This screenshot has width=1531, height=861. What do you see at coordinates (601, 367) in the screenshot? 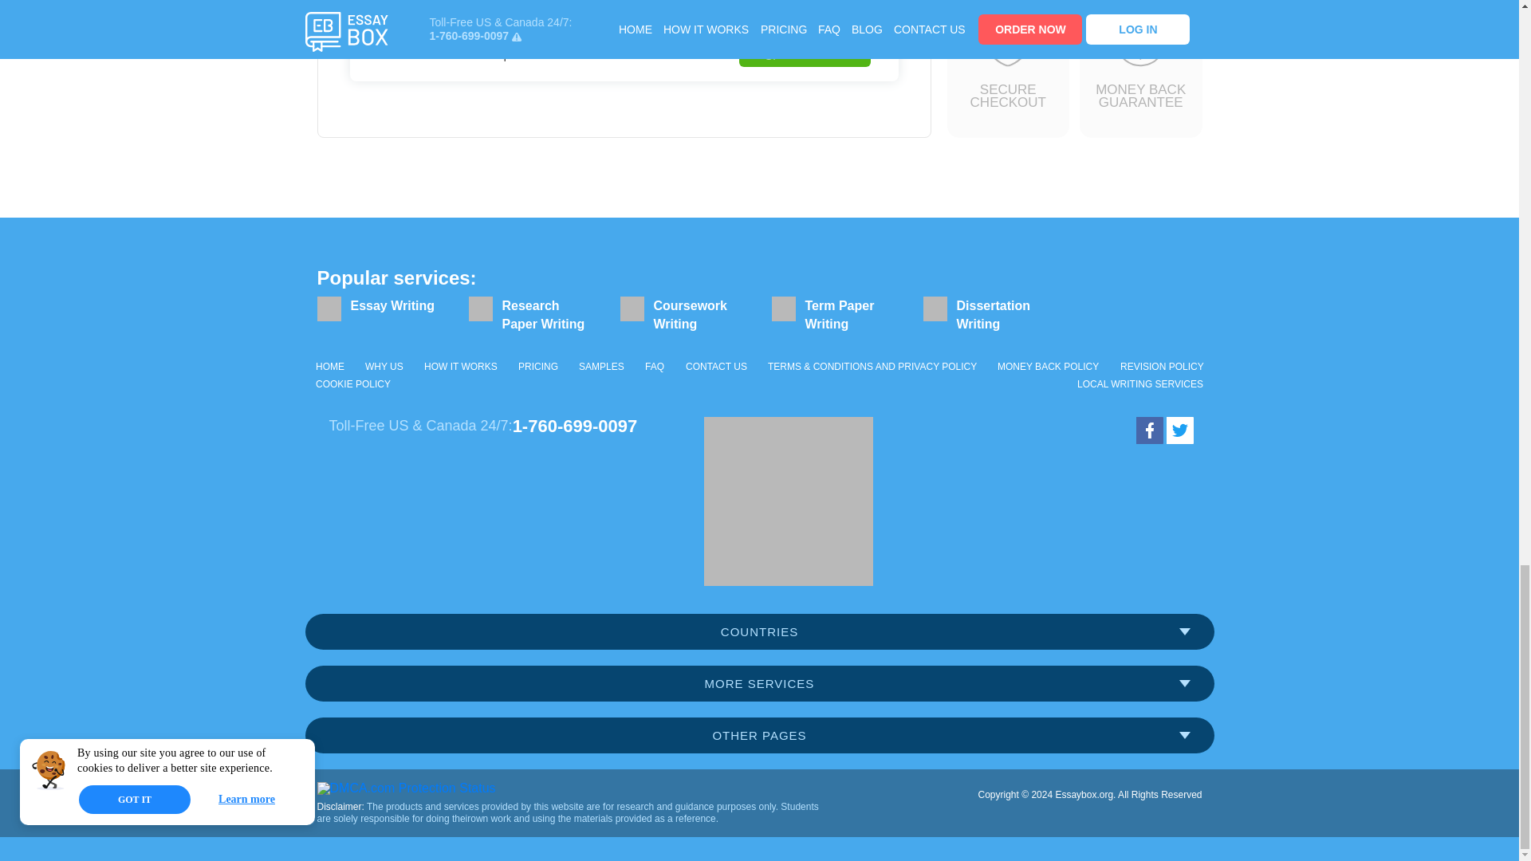
I see `SAMPLES` at bounding box center [601, 367].